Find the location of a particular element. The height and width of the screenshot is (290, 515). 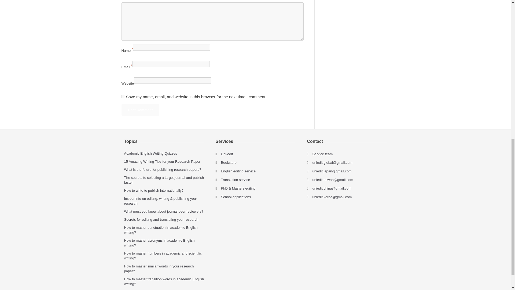

Bookstore is located at coordinates (229, 163).